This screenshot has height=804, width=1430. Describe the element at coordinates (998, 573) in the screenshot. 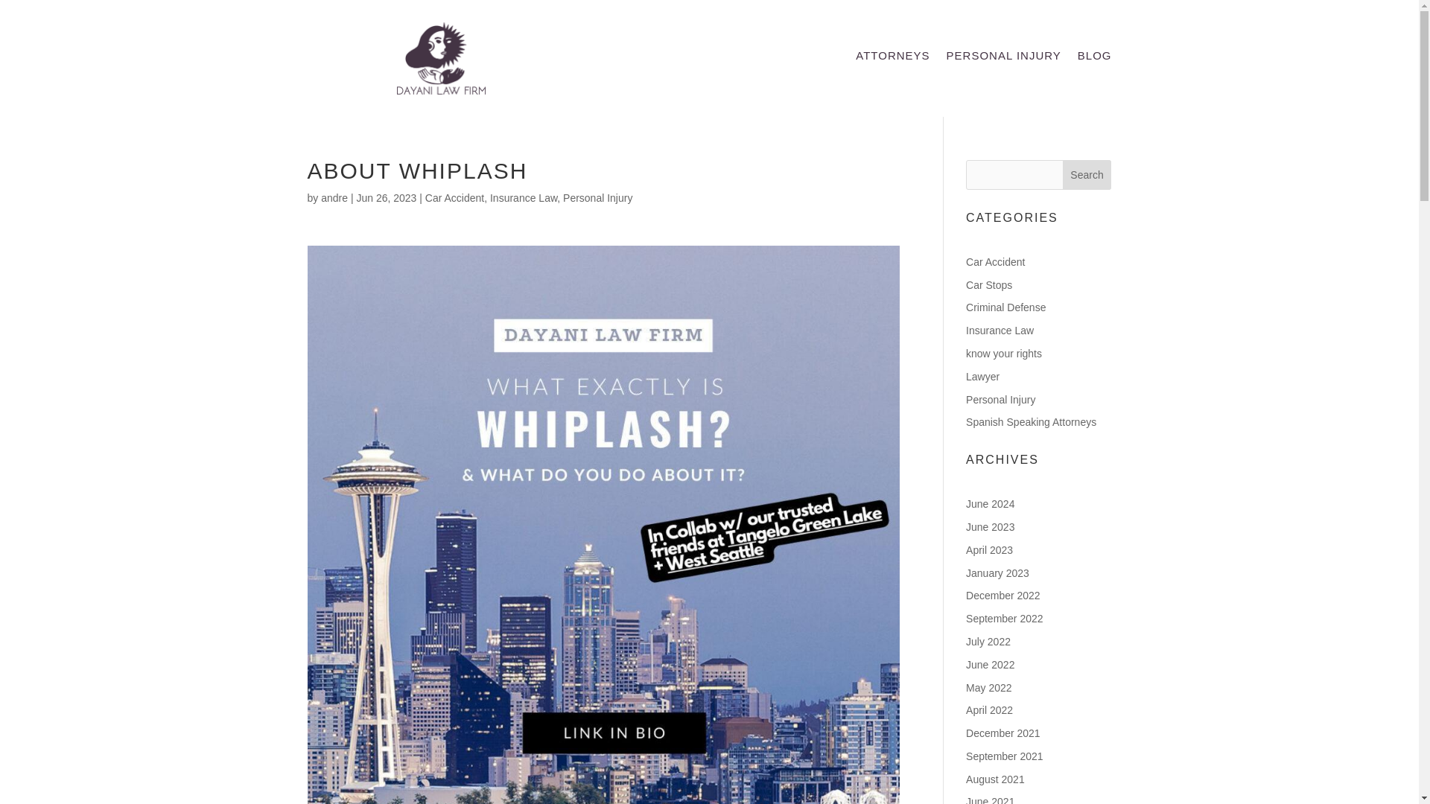

I see `January 2023` at that location.